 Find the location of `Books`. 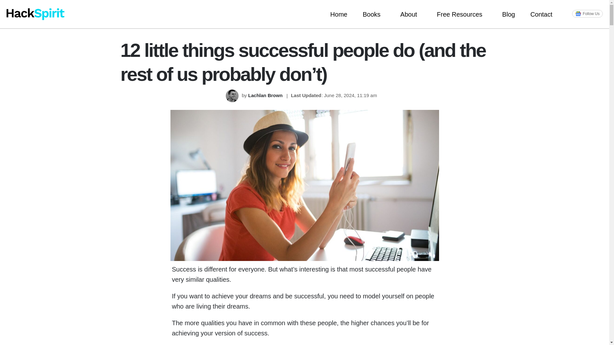

Books is located at coordinates (374, 14).